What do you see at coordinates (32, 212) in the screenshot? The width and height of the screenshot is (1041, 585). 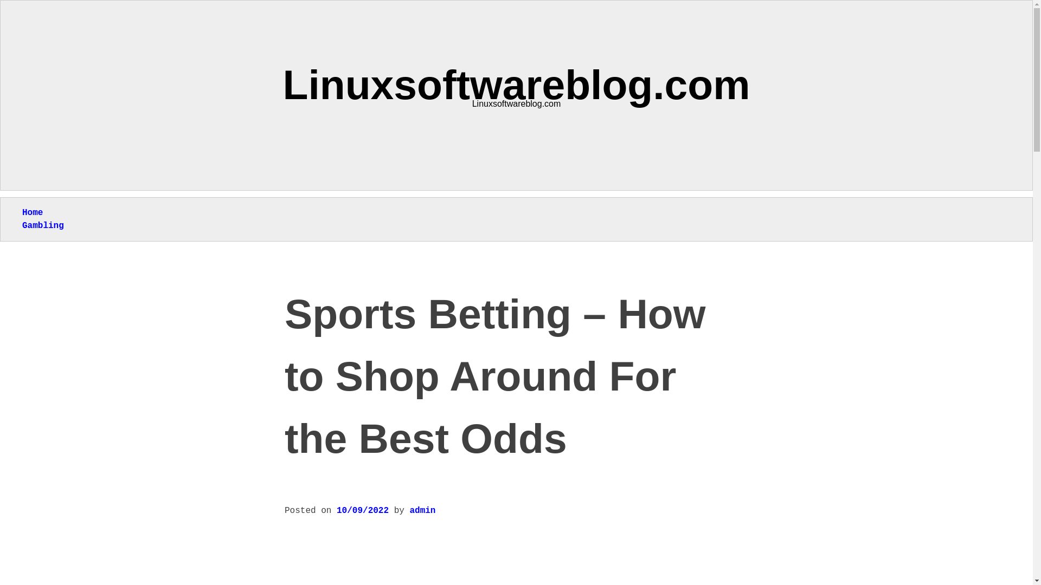 I see `Home` at bounding box center [32, 212].